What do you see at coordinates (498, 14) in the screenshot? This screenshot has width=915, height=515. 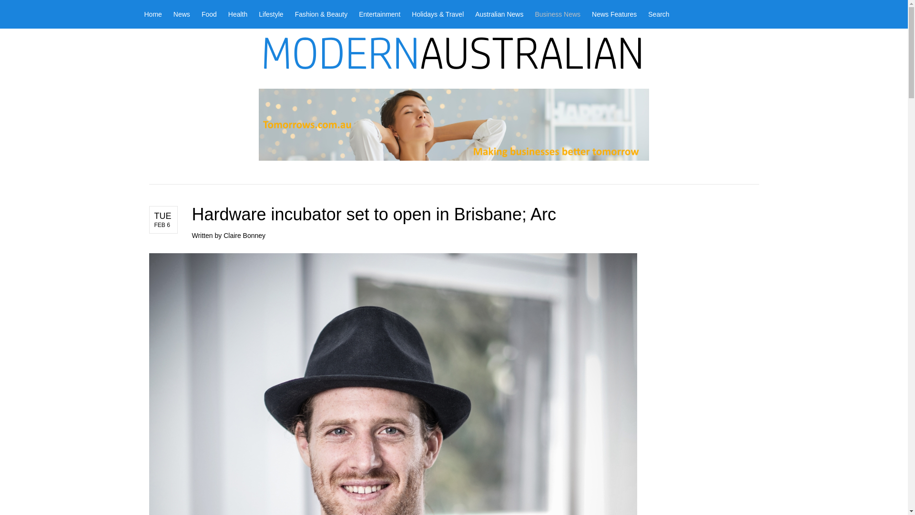 I see `Australian News` at bounding box center [498, 14].